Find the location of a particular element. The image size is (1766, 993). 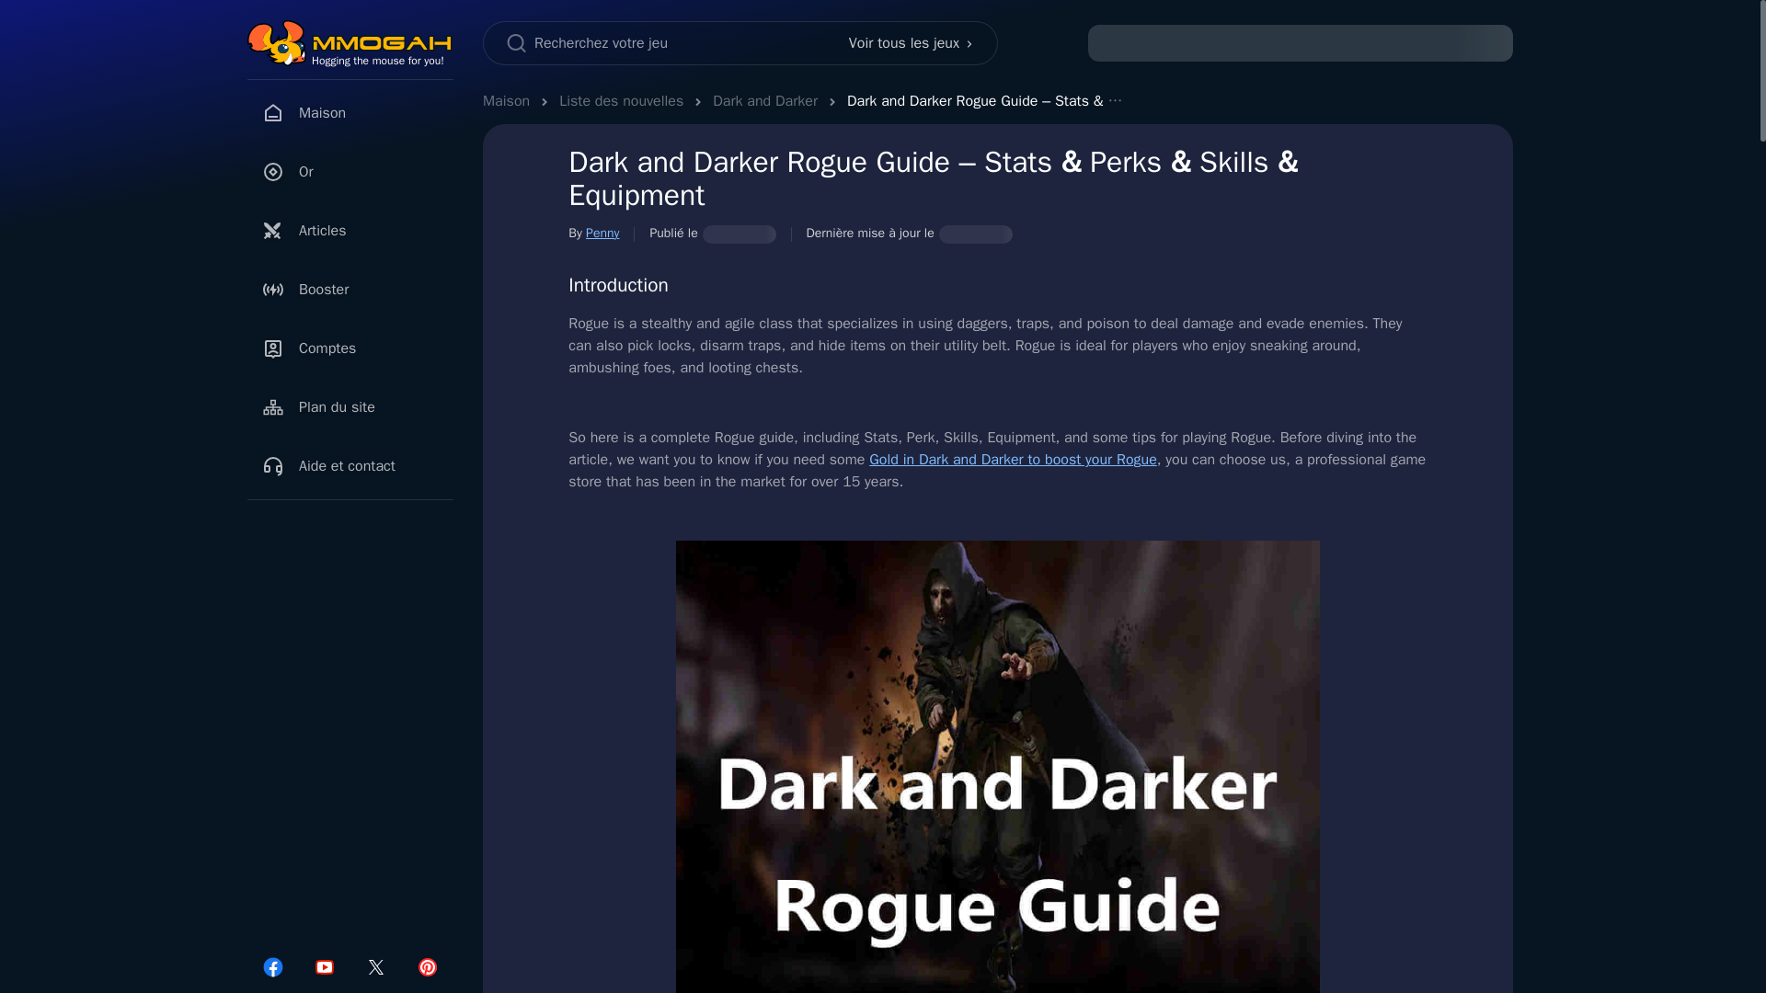

Facebook is located at coordinates (272, 967).